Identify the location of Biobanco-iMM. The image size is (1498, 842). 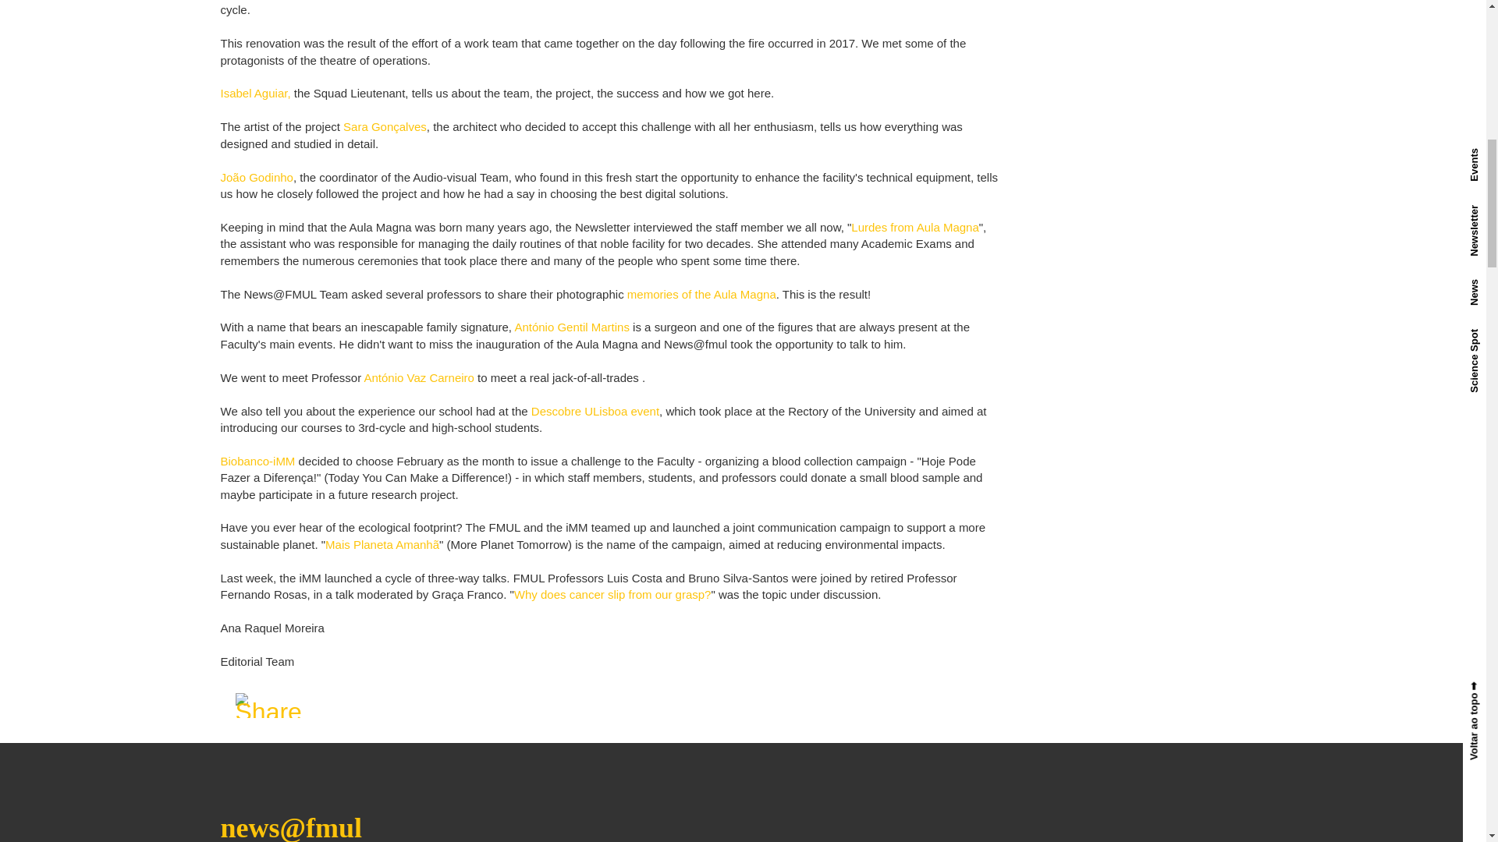
(257, 462).